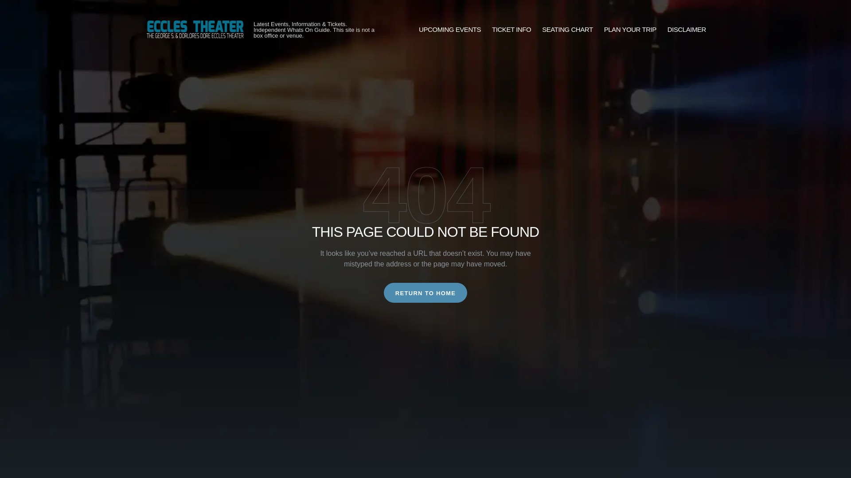  I want to click on DISCLAIMER, so click(687, 30).